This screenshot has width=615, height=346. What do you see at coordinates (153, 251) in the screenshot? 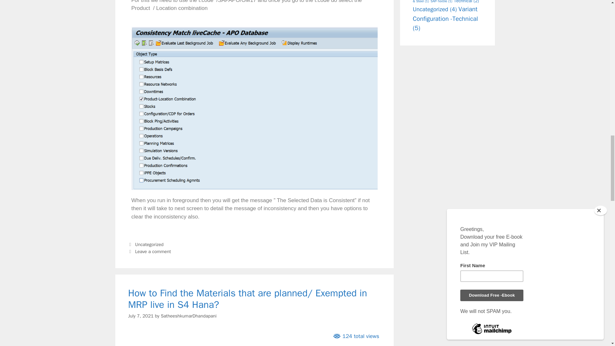
I see `Leave a comment` at bounding box center [153, 251].